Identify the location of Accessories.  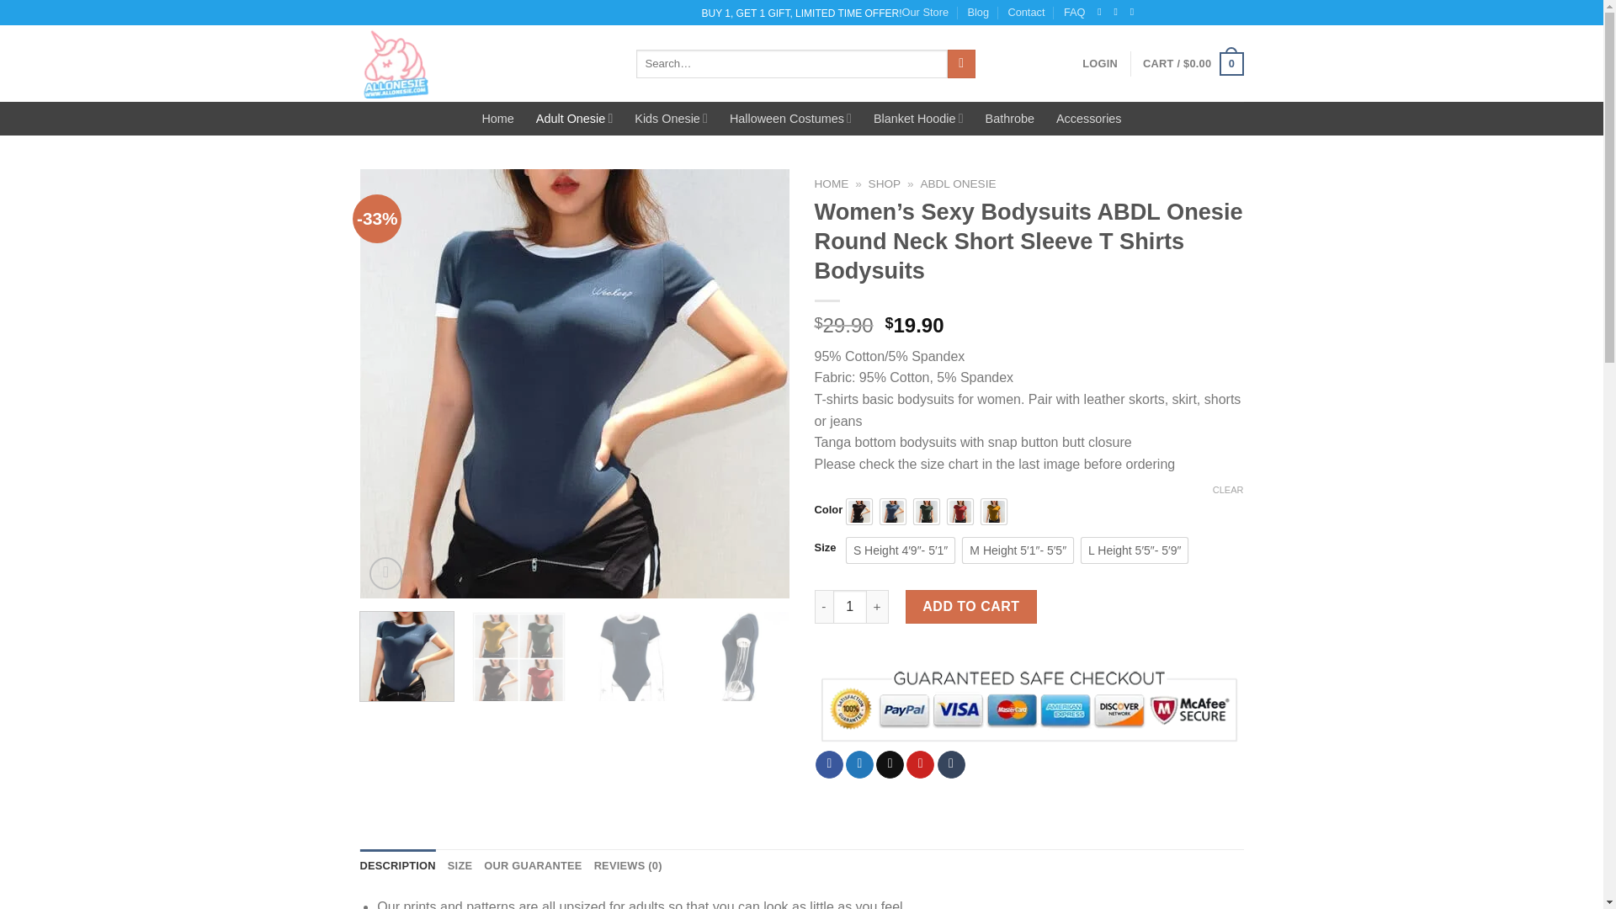
(1089, 118).